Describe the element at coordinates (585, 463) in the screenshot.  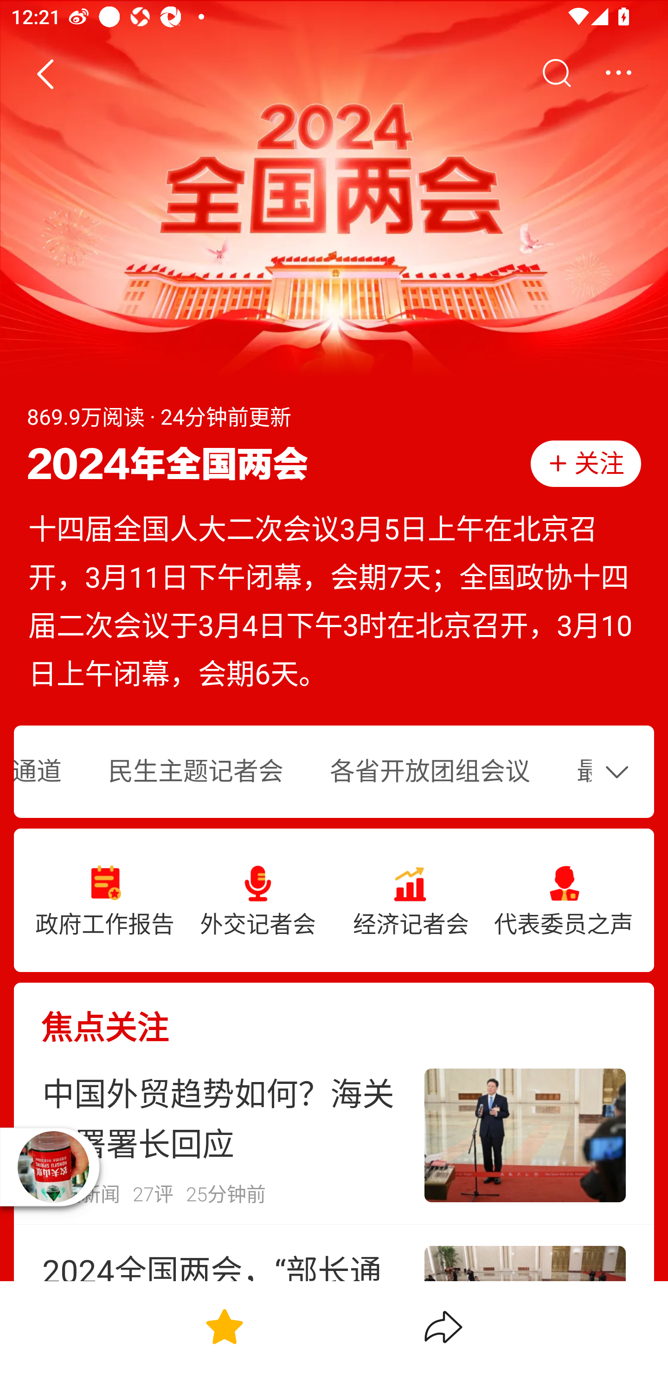
I see ` 关注` at that location.